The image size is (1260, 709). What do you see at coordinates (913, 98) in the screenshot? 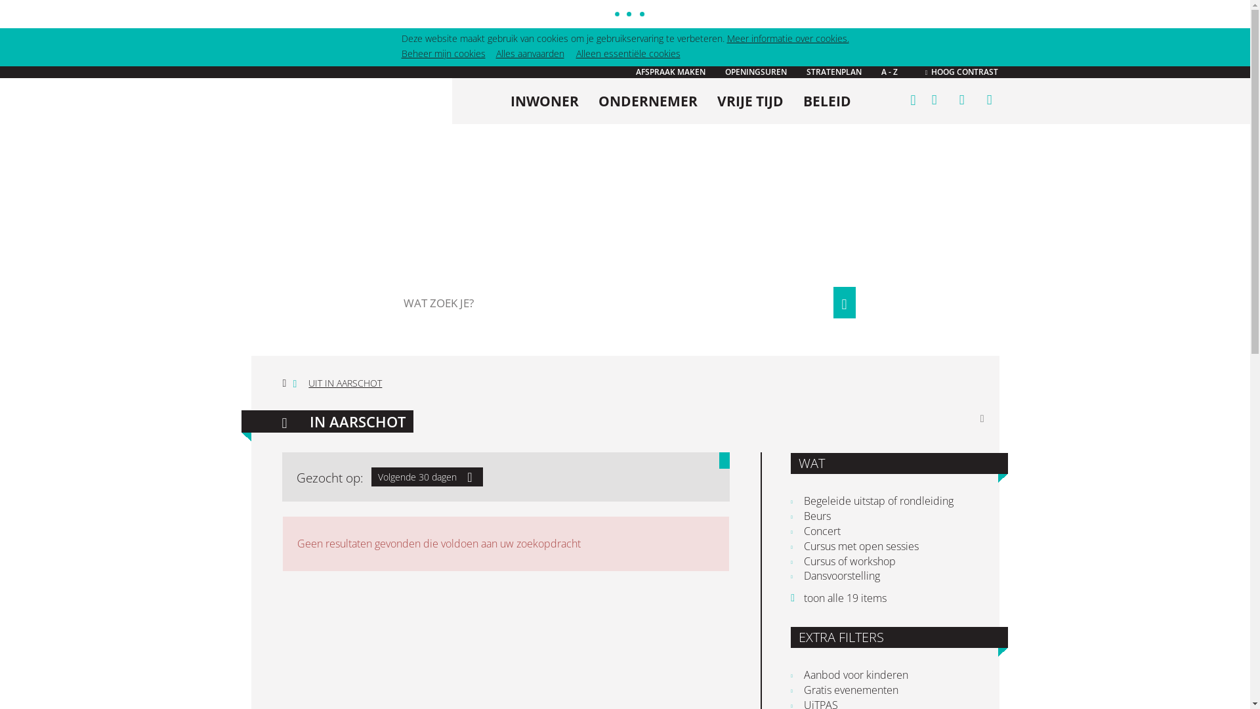
I see `Lees voor` at bounding box center [913, 98].